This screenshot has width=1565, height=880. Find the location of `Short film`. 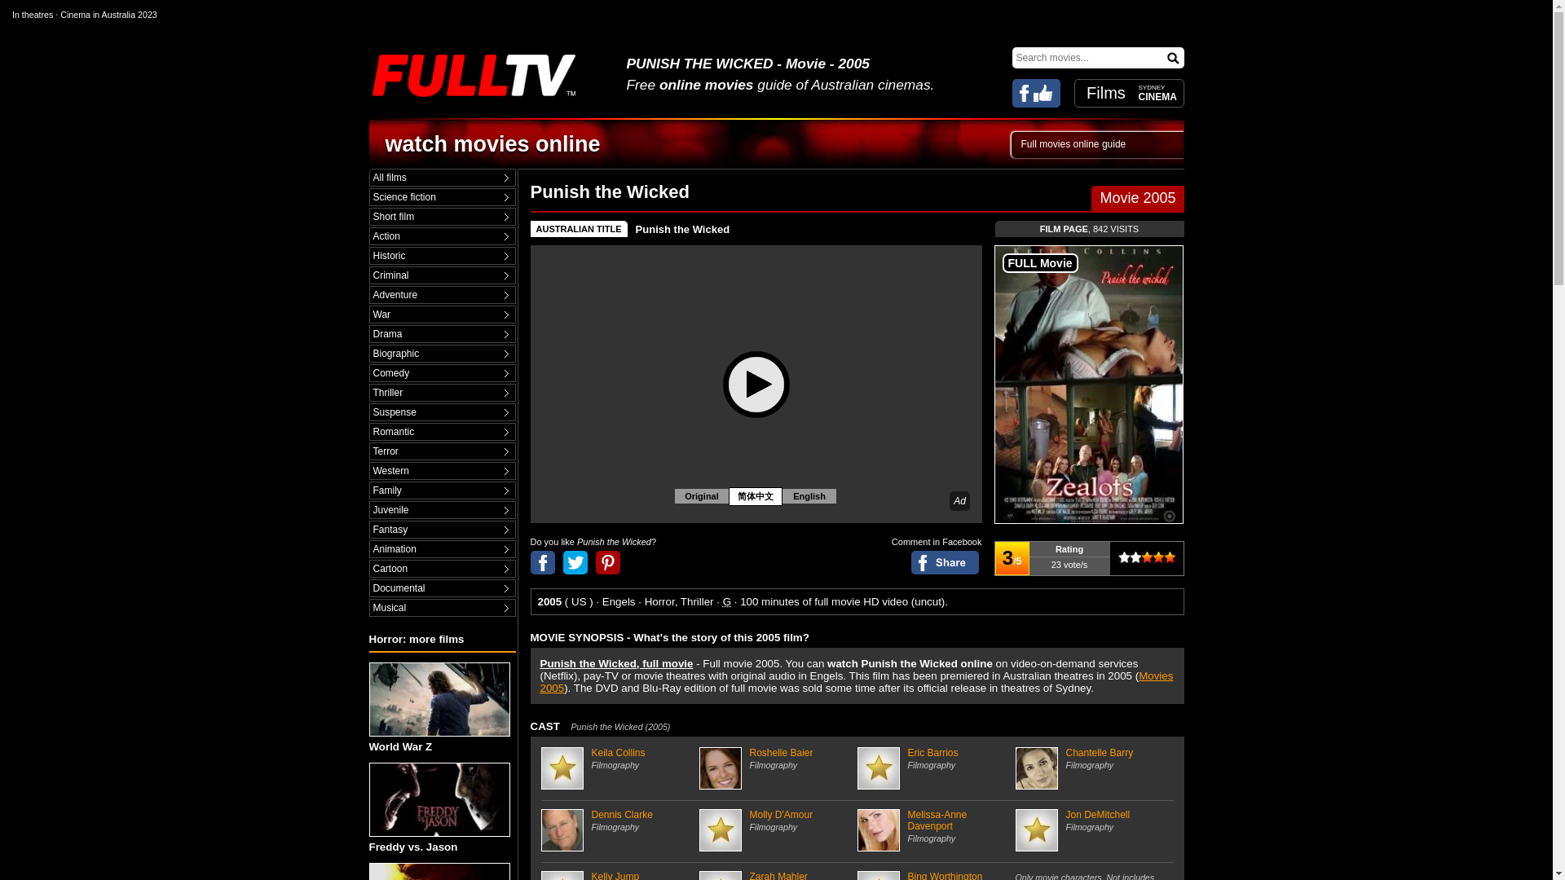

Short film is located at coordinates (442, 217).